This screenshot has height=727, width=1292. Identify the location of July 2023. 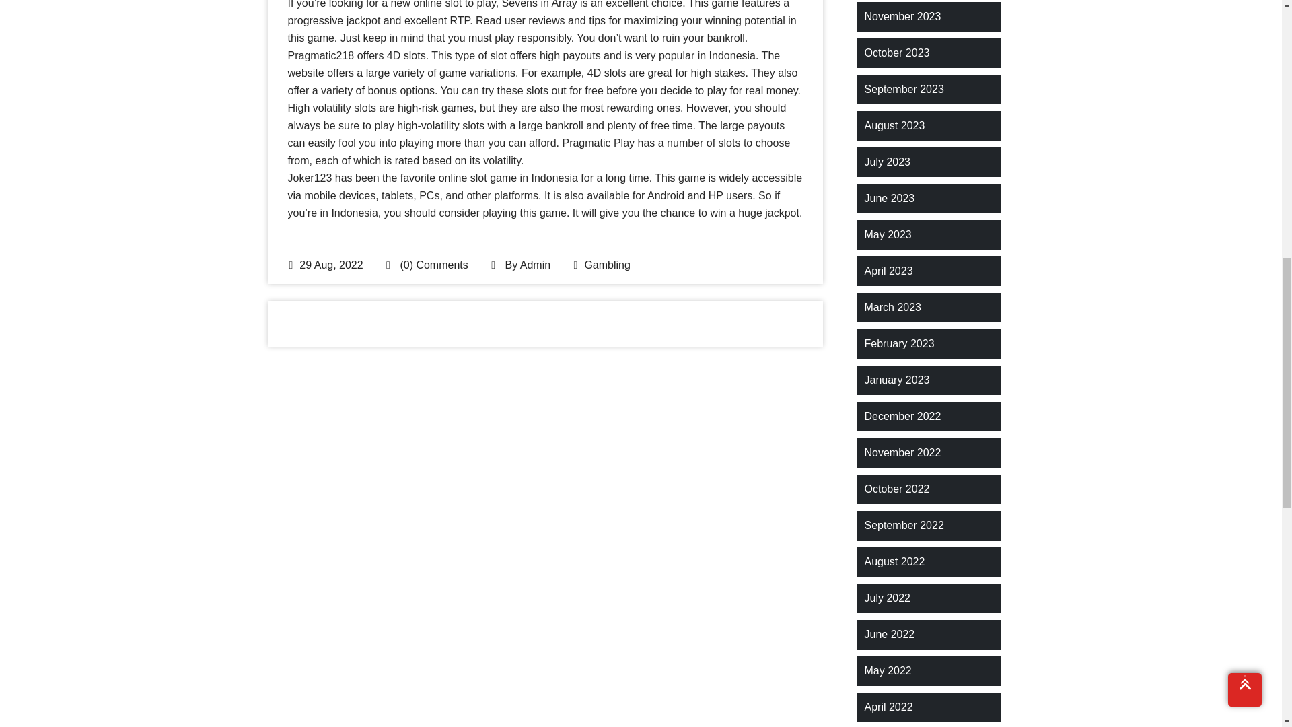
(887, 162).